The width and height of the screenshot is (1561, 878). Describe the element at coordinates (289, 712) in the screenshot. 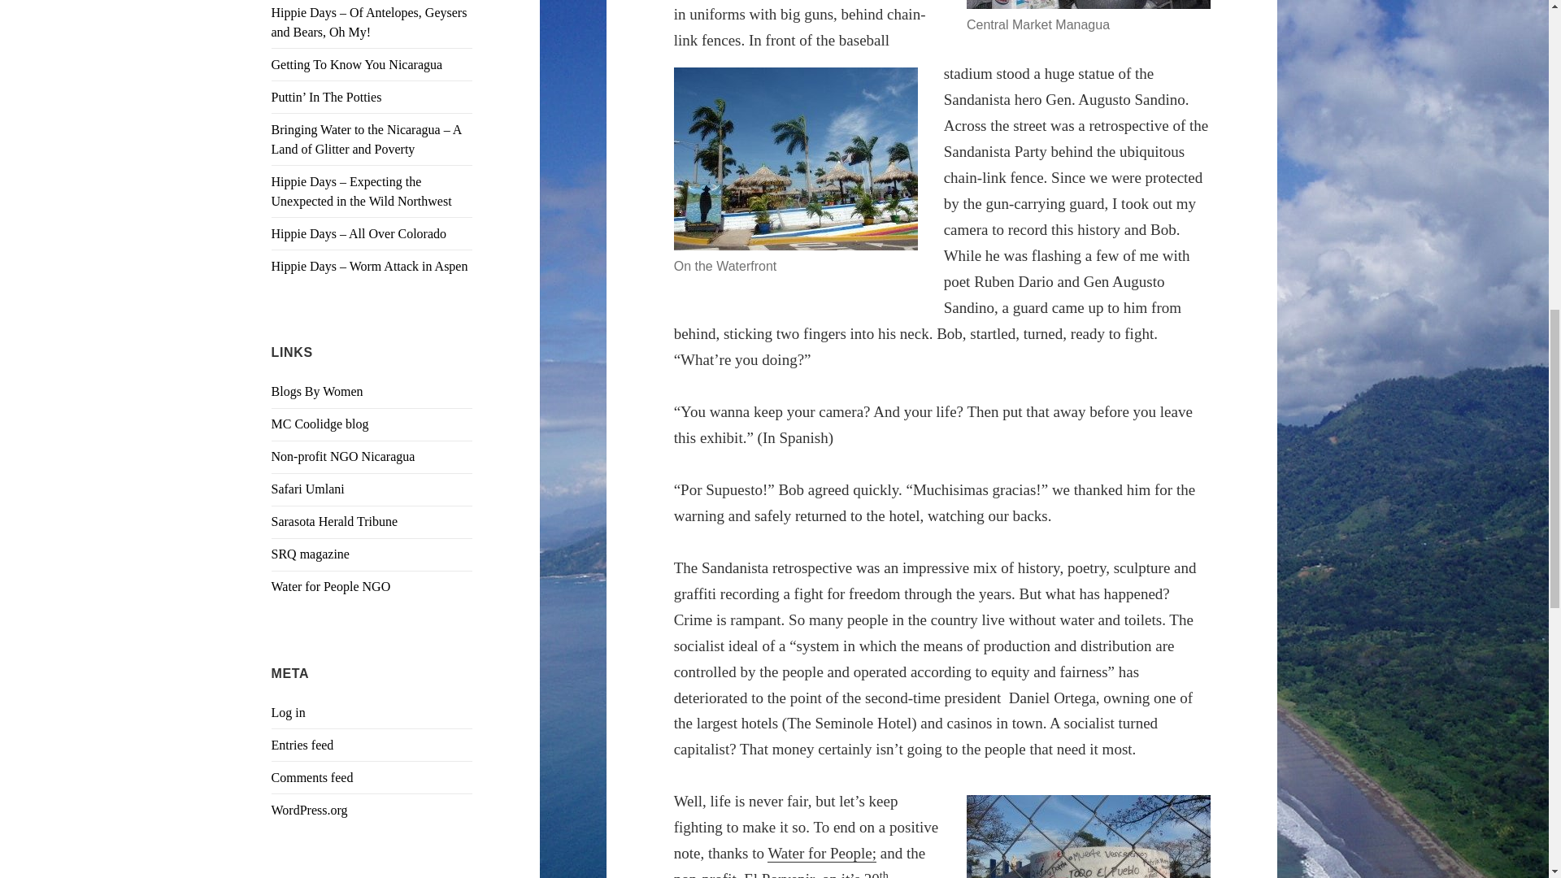

I see `Log in` at that location.